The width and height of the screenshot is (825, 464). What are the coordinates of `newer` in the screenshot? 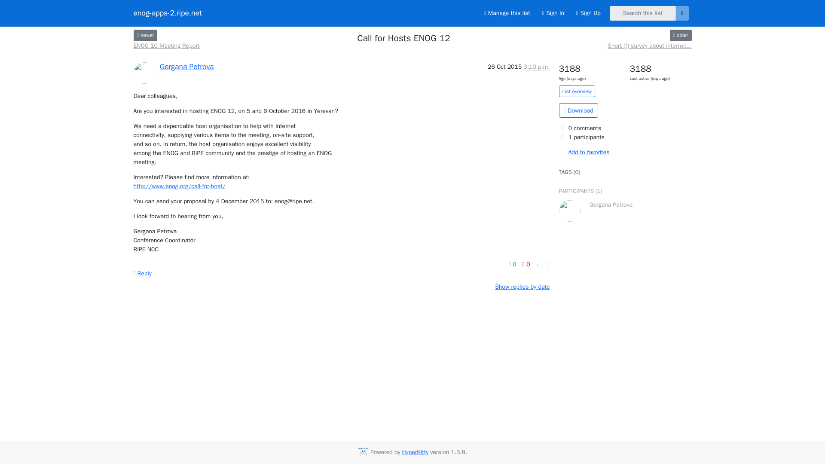 It's located at (145, 35).